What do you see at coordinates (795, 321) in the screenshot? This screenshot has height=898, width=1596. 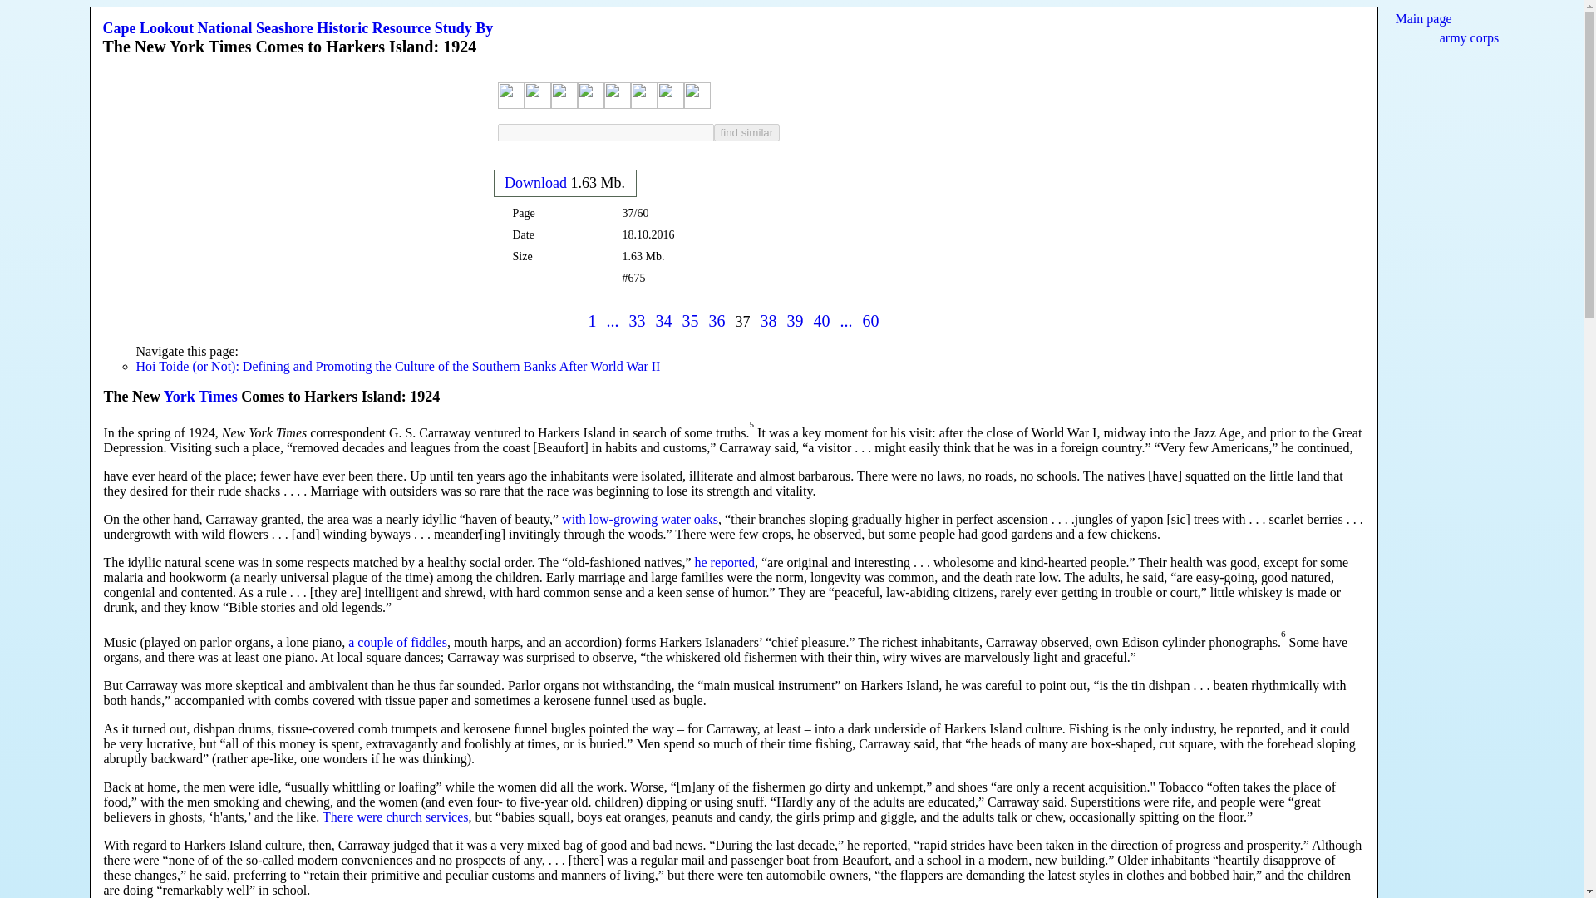 I see `39` at bounding box center [795, 321].